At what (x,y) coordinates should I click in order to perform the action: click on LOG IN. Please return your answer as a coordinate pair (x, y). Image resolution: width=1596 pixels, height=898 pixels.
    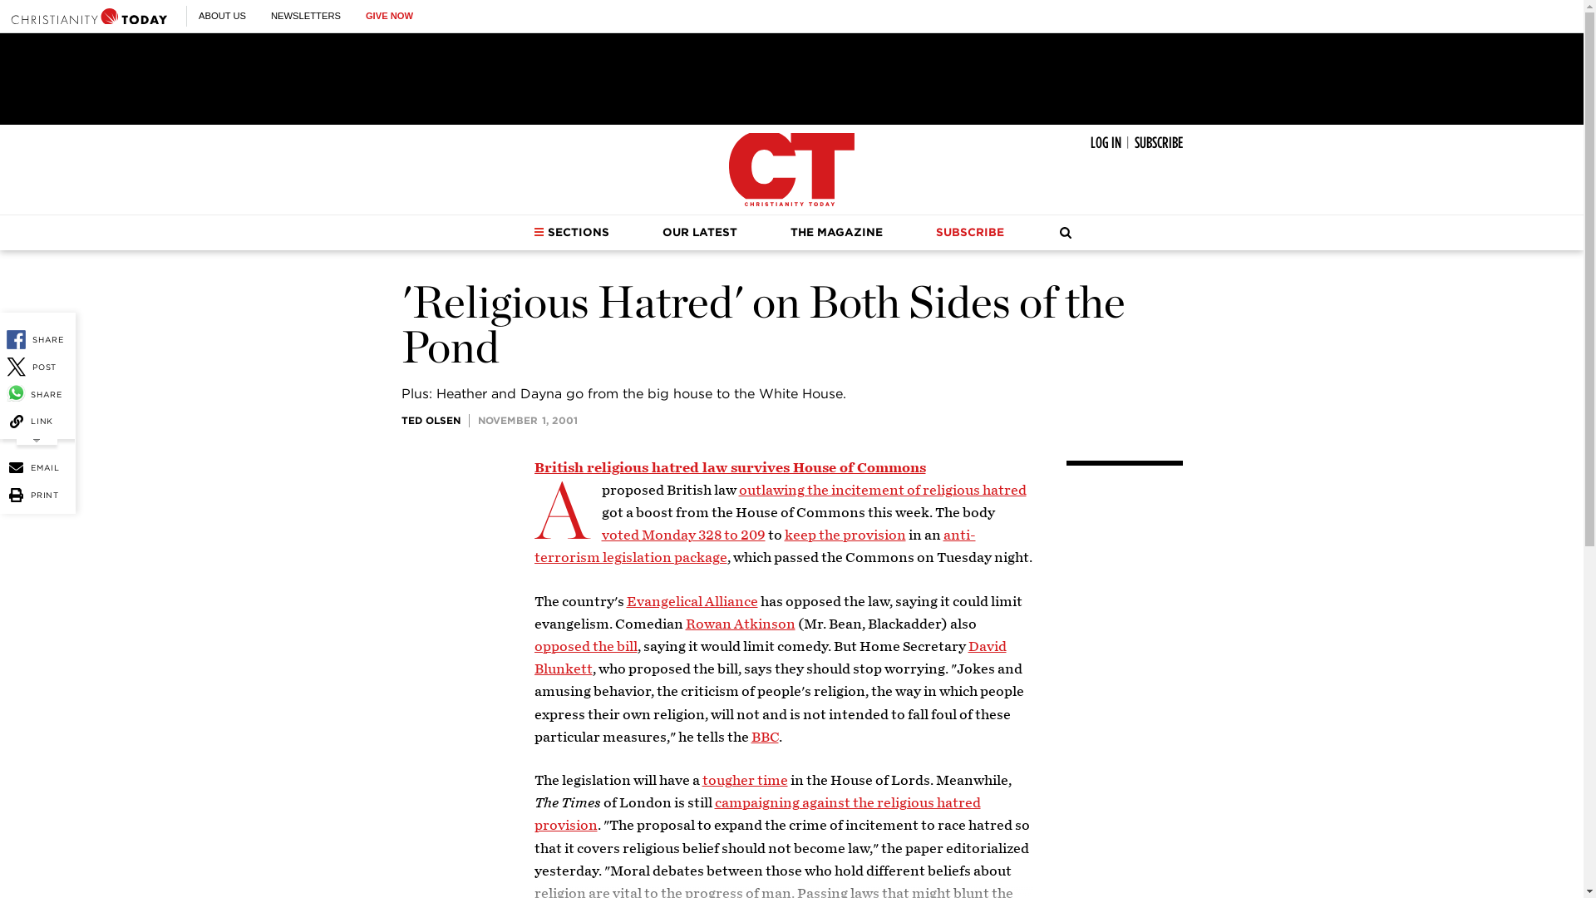
    Looking at the image, I should click on (1106, 143).